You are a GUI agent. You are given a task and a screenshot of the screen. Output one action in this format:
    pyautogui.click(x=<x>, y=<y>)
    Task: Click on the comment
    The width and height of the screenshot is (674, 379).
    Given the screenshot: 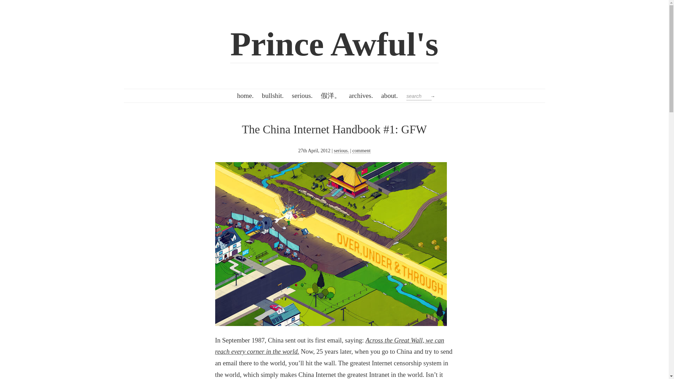 What is the action you would take?
    pyautogui.click(x=362, y=151)
    